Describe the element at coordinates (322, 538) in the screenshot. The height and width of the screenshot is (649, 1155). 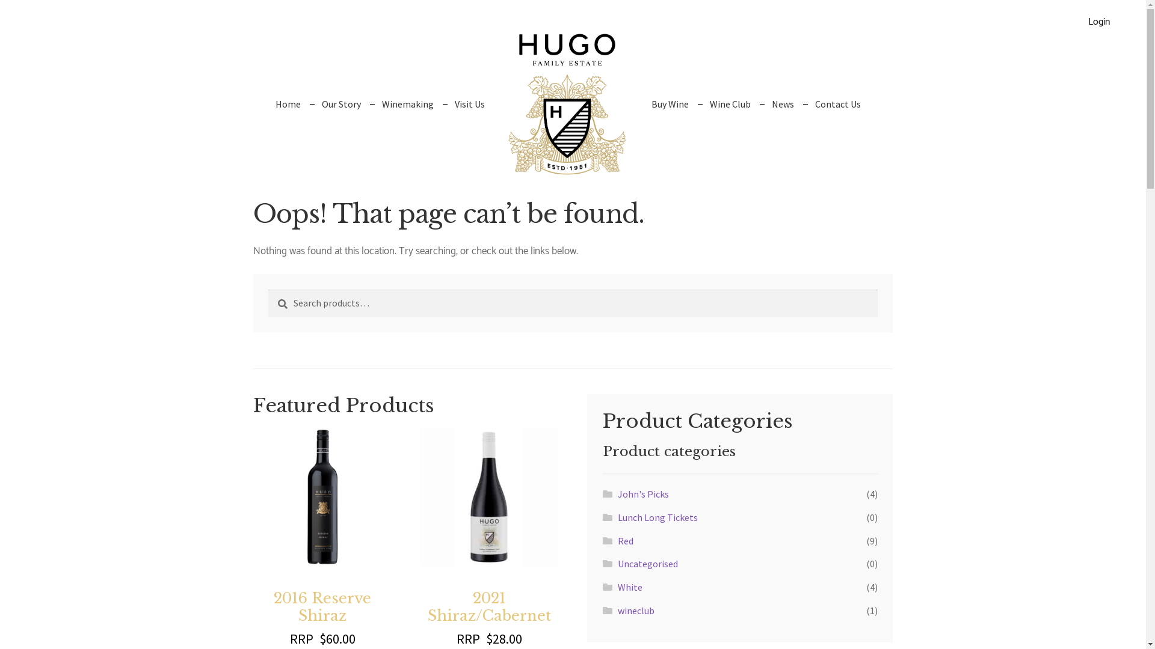
I see `2016 Reserve Shiraz
RRP$60.00` at that location.